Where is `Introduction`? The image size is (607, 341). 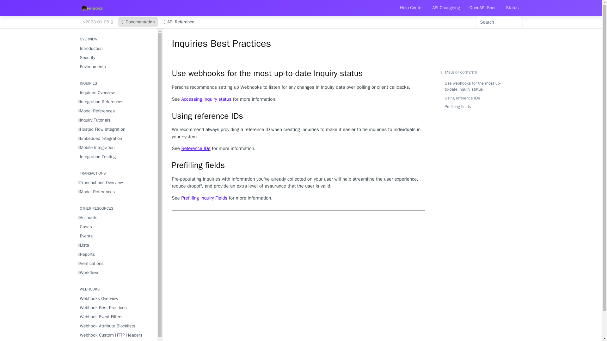 Introduction is located at coordinates (116, 49).